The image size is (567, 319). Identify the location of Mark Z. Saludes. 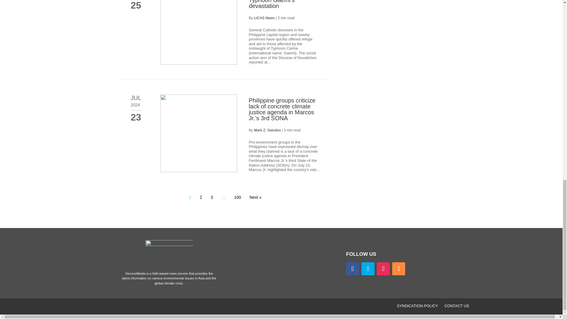
(267, 130).